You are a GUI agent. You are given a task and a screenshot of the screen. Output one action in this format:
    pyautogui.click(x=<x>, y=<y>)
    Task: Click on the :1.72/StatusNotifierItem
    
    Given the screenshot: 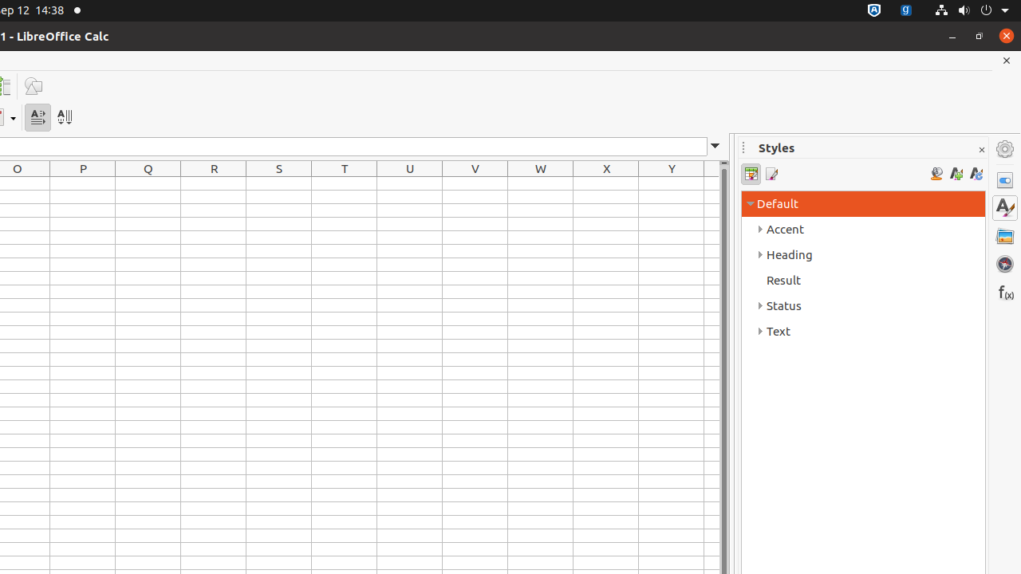 What is the action you would take?
    pyautogui.click(x=874, y=11)
    